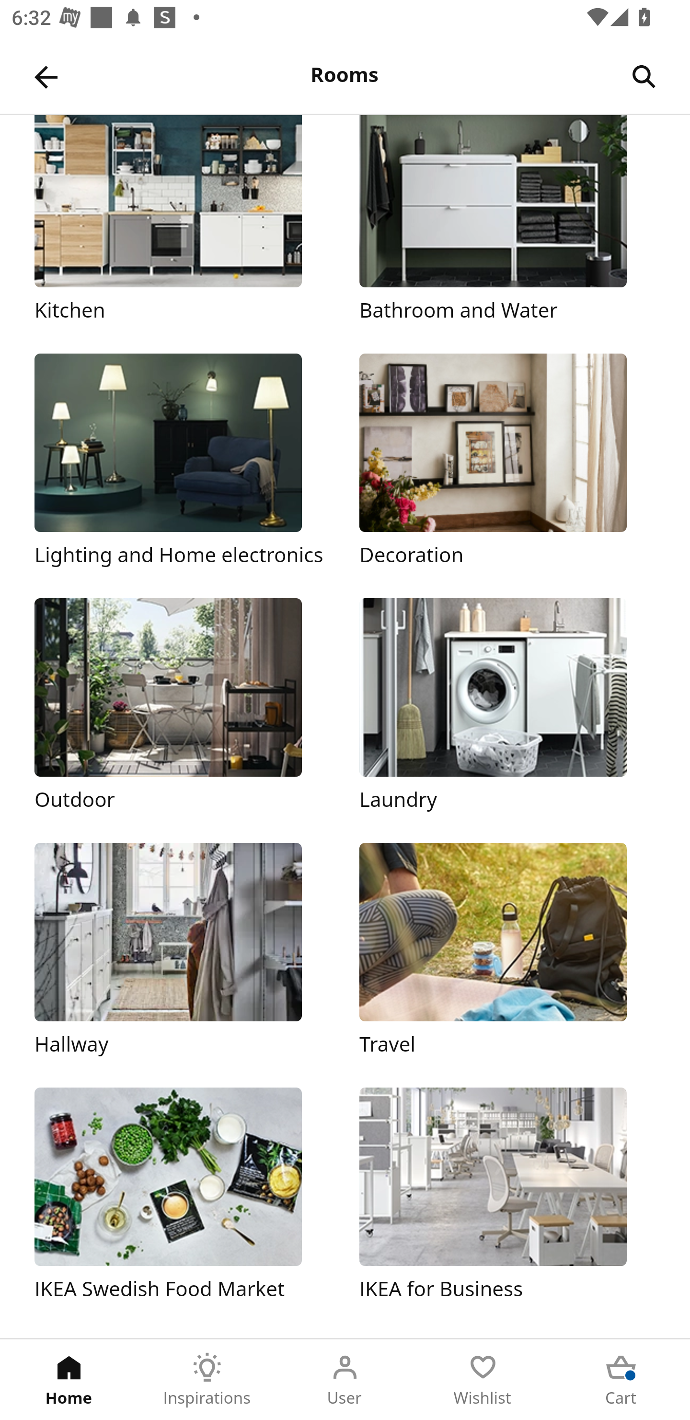 The image size is (690, 1420). Describe the element at coordinates (507, 220) in the screenshot. I see `Bathroom and Water` at that location.